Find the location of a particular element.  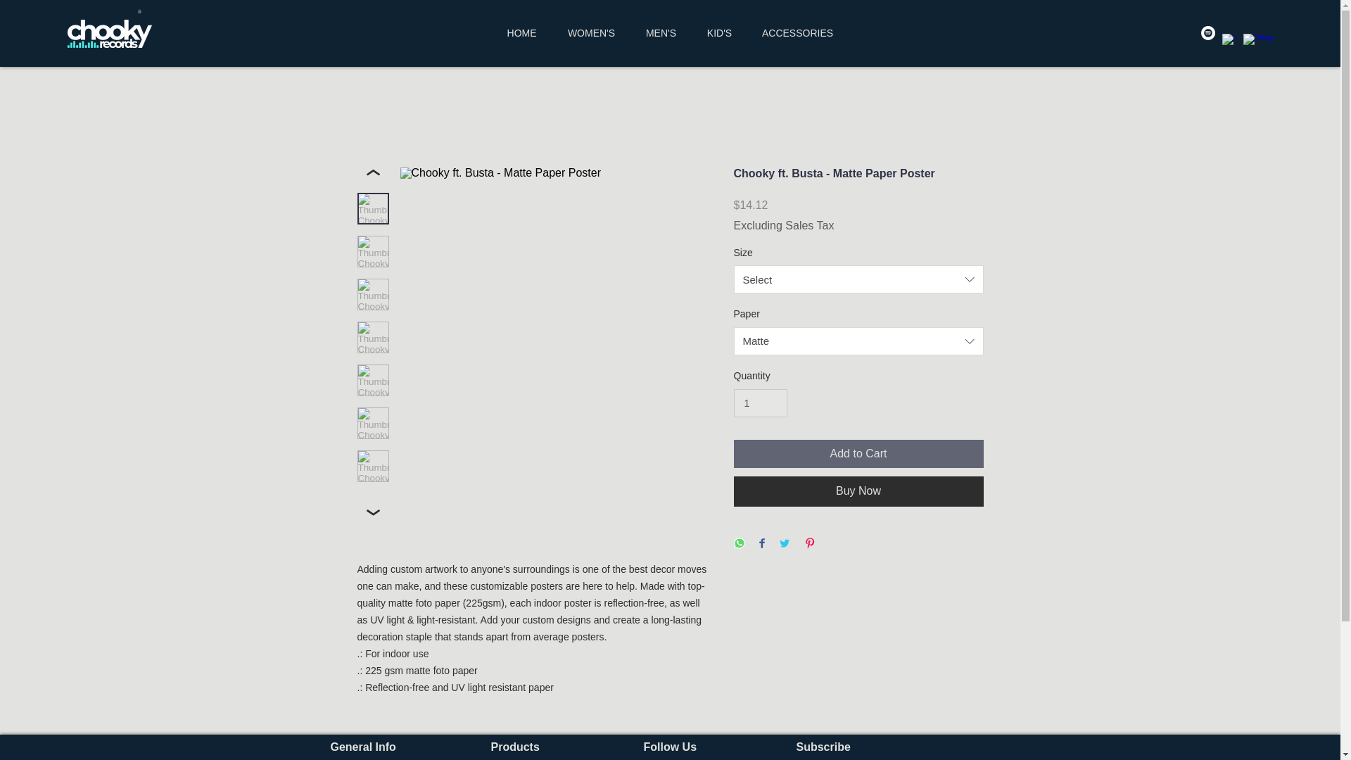

KID'S is located at coordinates (719, 32).